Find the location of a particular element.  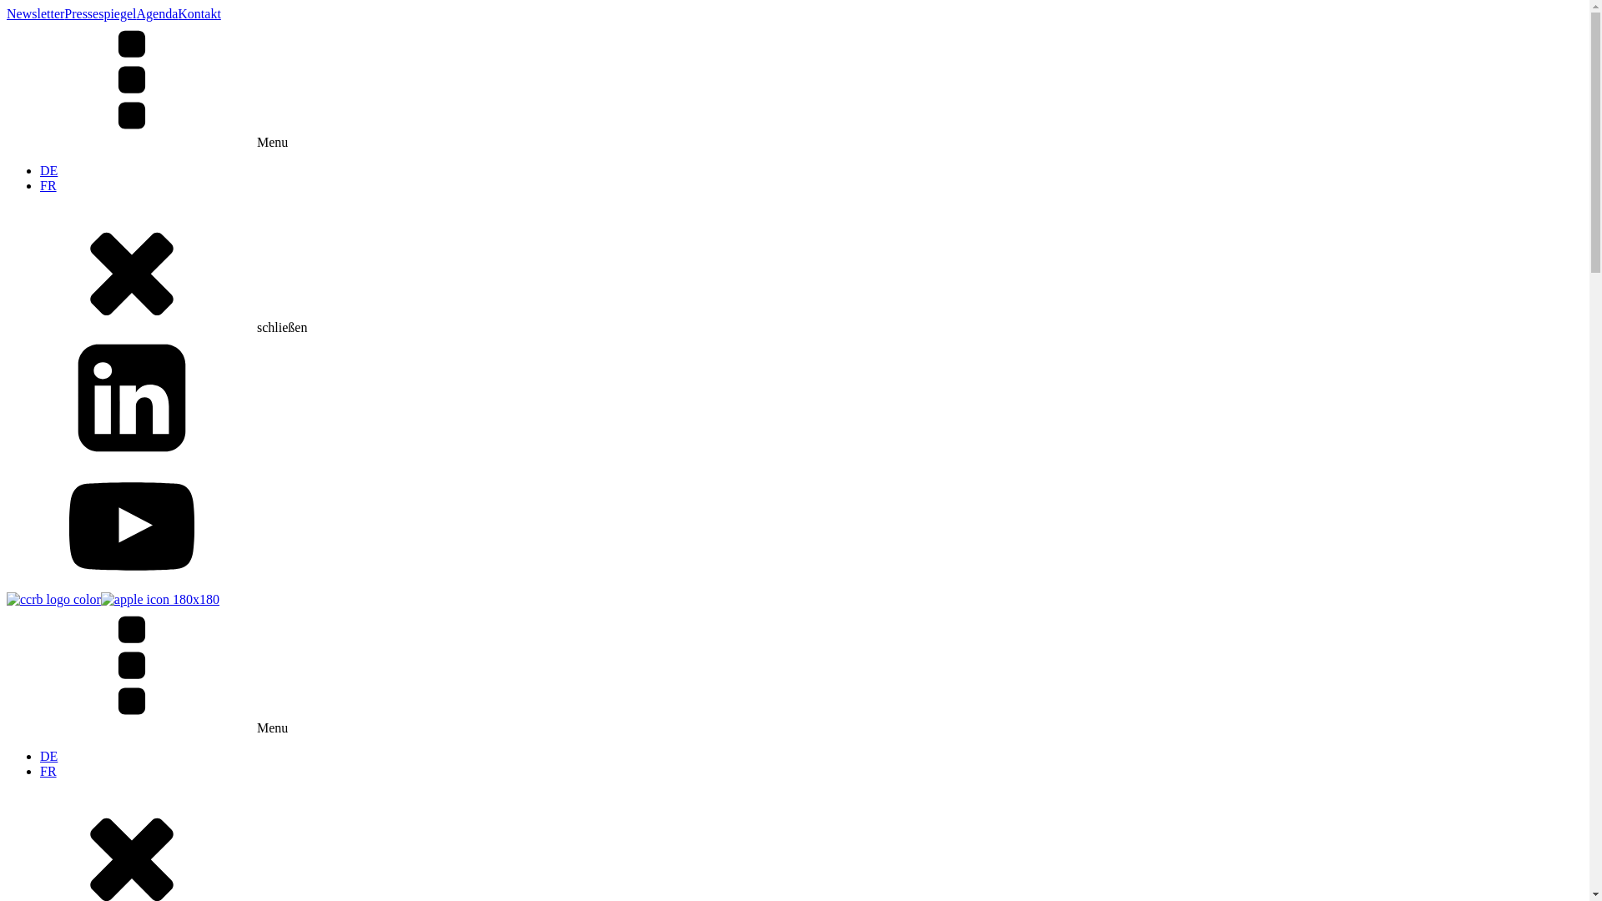

Agenda is located at coordinates (158, 13).